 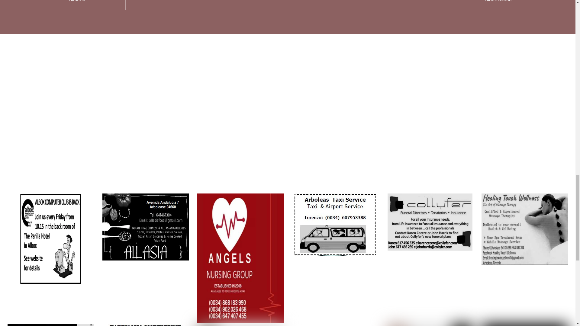 What do you see at coordinates (335, 225) in the screenshot?
I see `Arboleas Taxi - May 2021` at bounding box center [335, 225].